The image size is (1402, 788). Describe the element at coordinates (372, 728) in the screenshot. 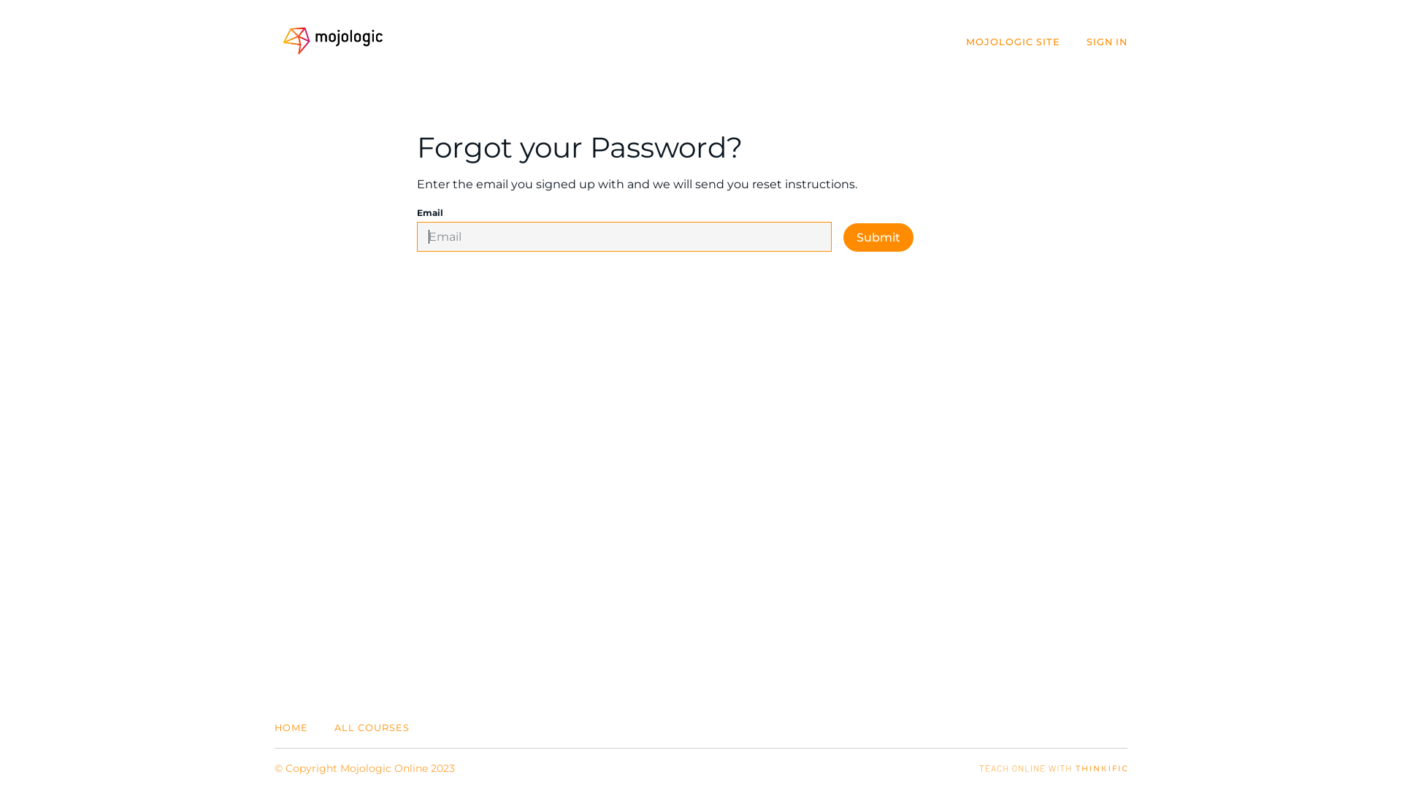

I see `ALL COURSES` at that location.